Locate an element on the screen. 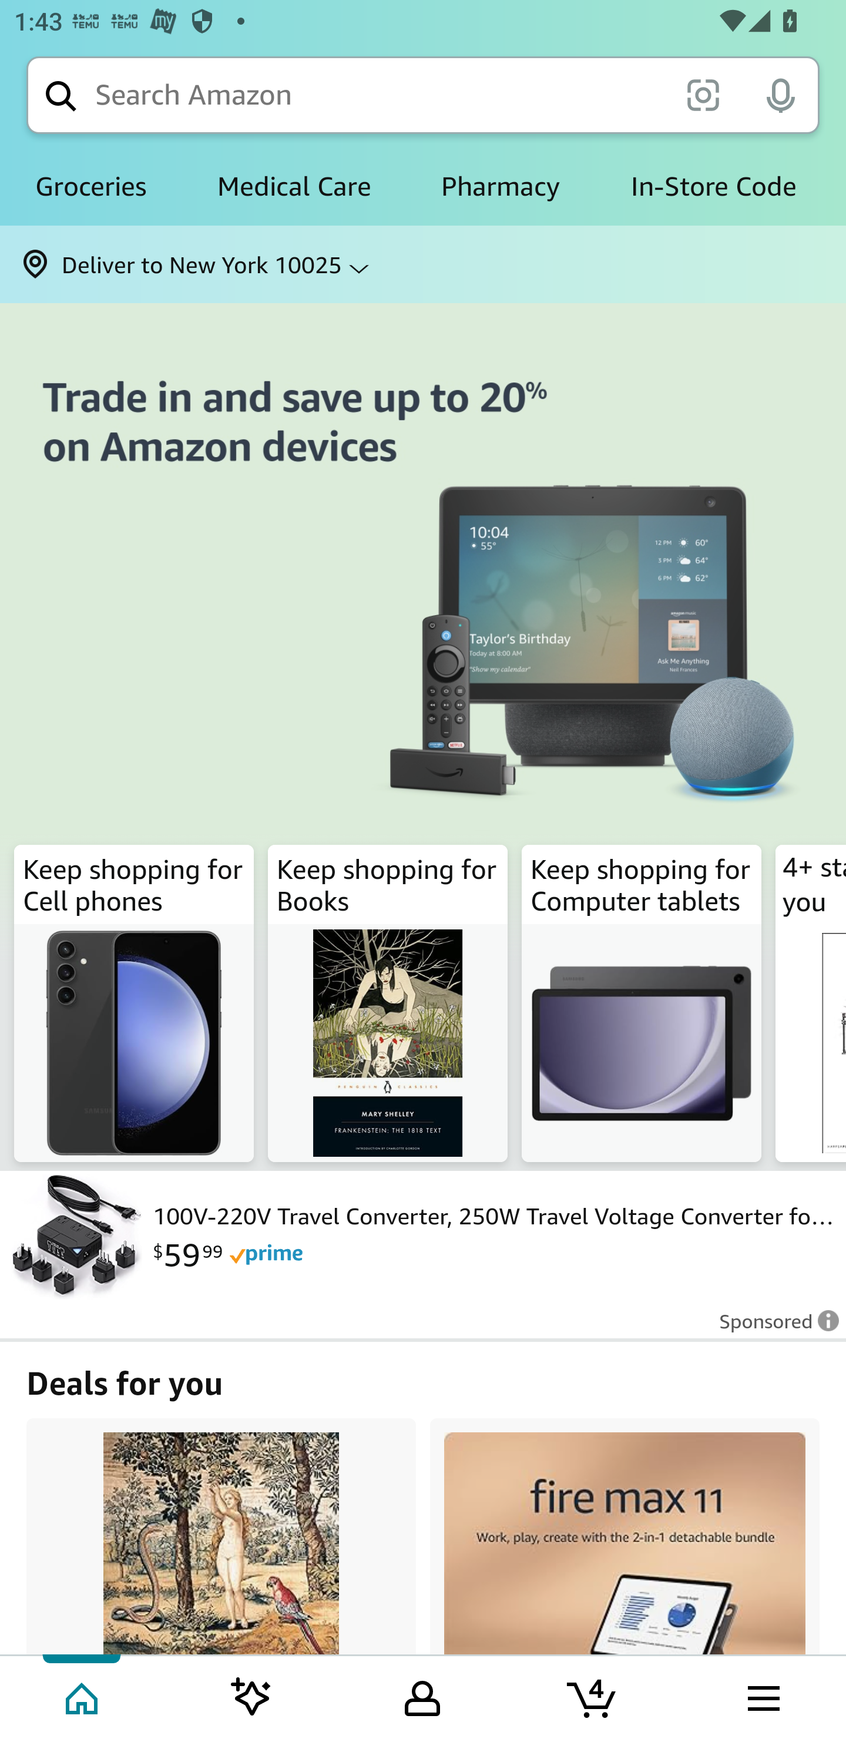 The image size is (846, 1739). Your Amazon.com Tab 3 of 5 is located at coordinates (422, 1696).